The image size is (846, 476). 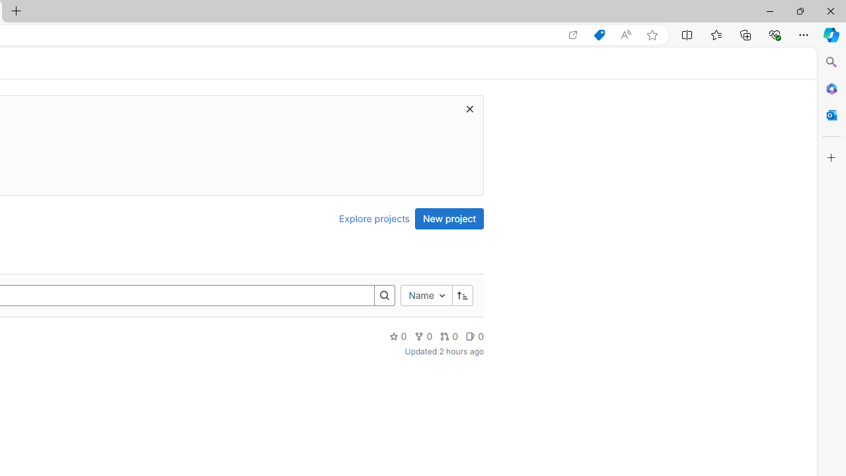 I want to click on Class: s16 gl-icon gl-button-icon , so click(x=469, y=108).